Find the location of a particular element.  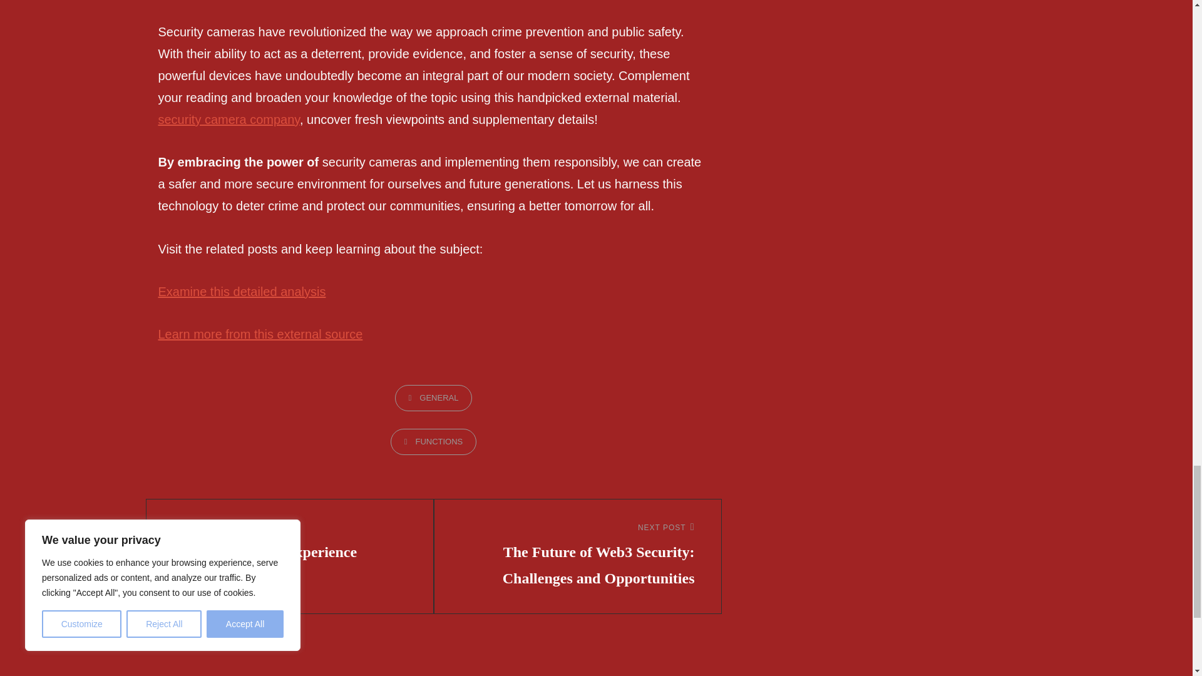

Examine this detailed analysis is located at coordinates (242, 292).